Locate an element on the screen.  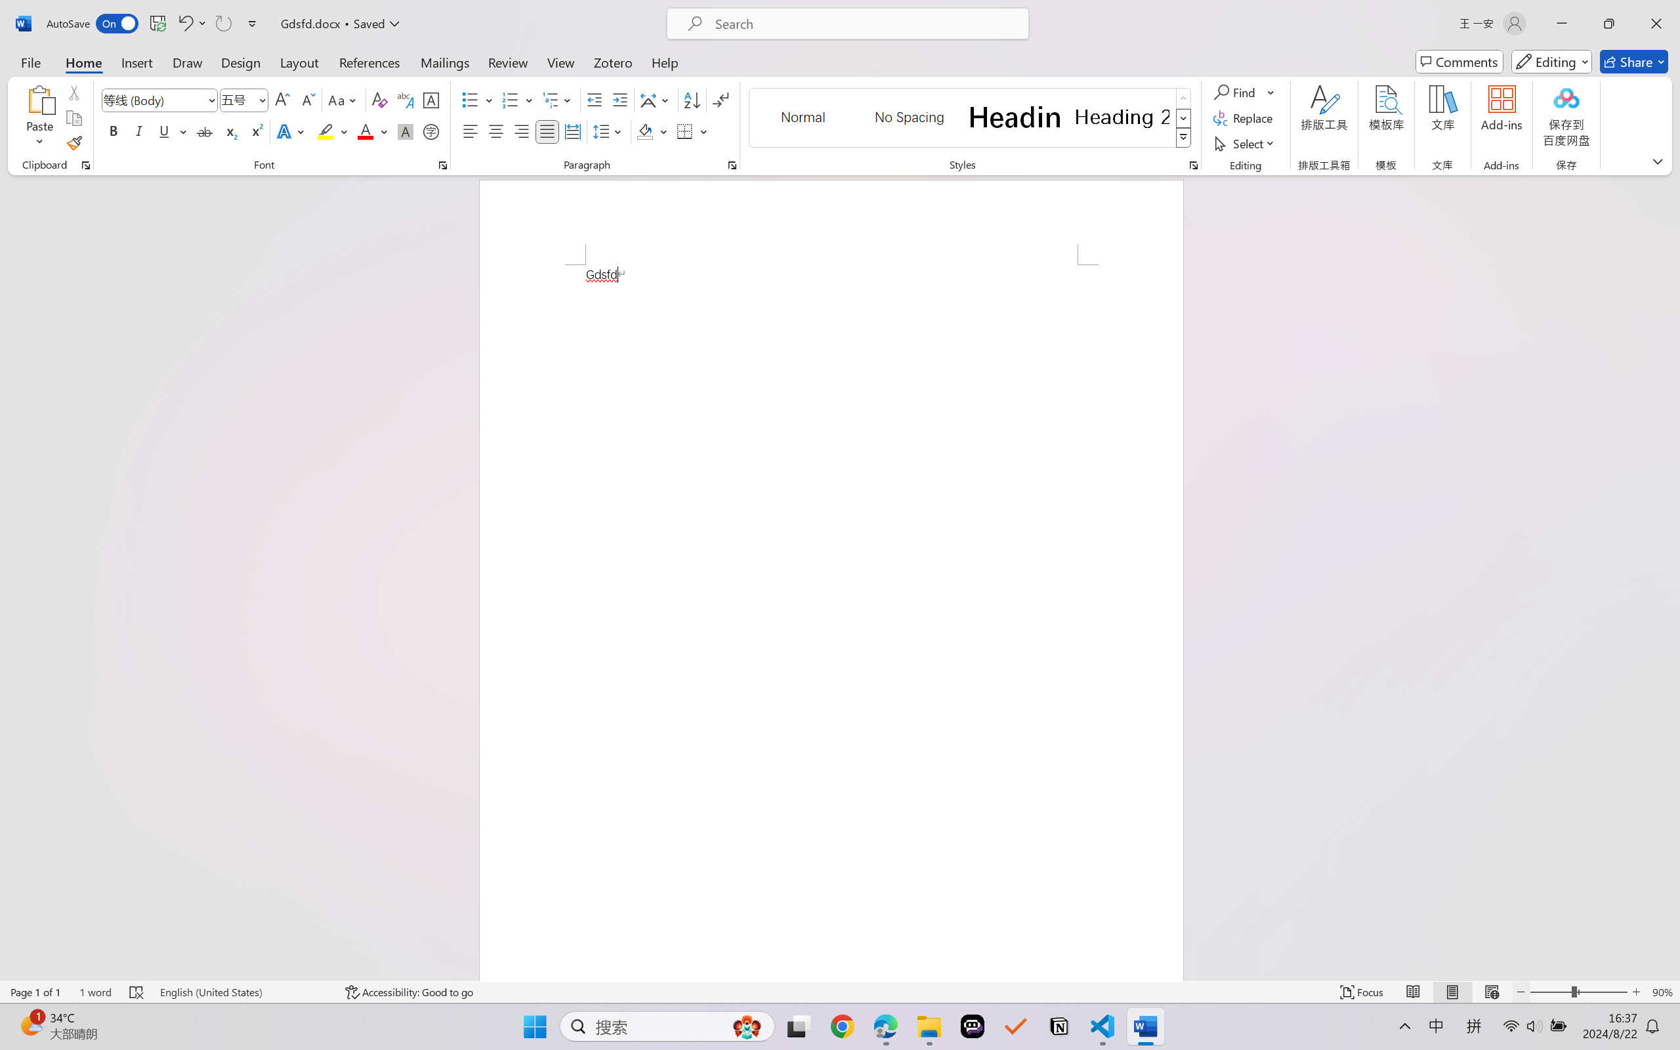
Character Border is located at coordinates (432, 100).